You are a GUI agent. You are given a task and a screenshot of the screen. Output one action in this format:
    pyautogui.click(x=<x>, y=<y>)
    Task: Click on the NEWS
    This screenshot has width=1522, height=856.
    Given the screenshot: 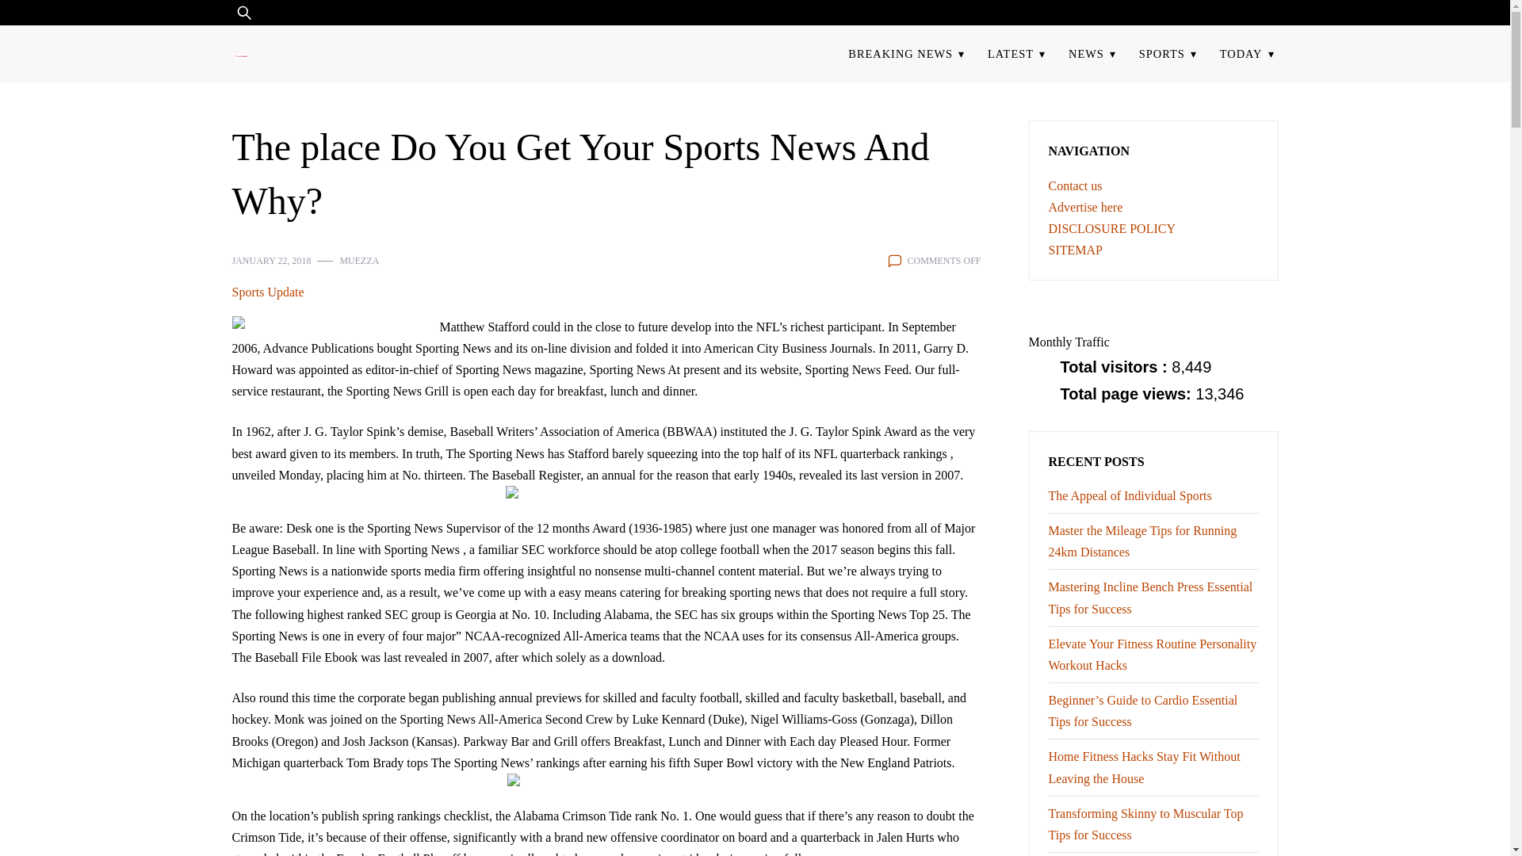 What is the action you would take?
    pyautogui.click(x=1086, y=53)
    